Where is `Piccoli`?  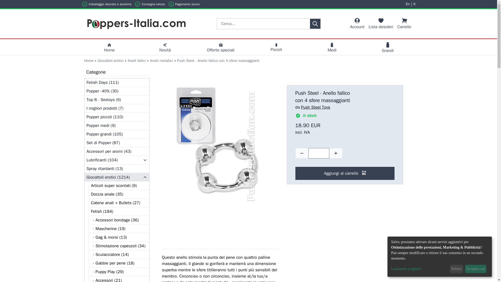
Piccoli is located at coordinates (109, 48).